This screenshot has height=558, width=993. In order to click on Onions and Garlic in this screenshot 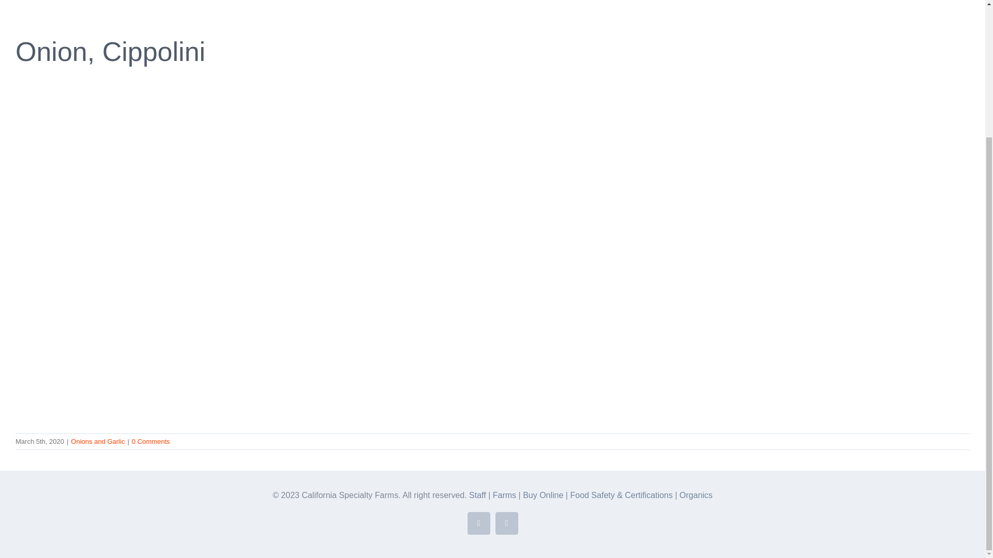, I will do `click(97, 441)`.